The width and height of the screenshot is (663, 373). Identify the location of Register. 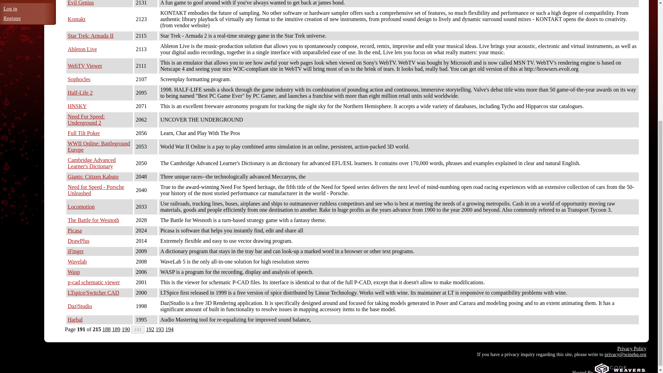
(12, 18).